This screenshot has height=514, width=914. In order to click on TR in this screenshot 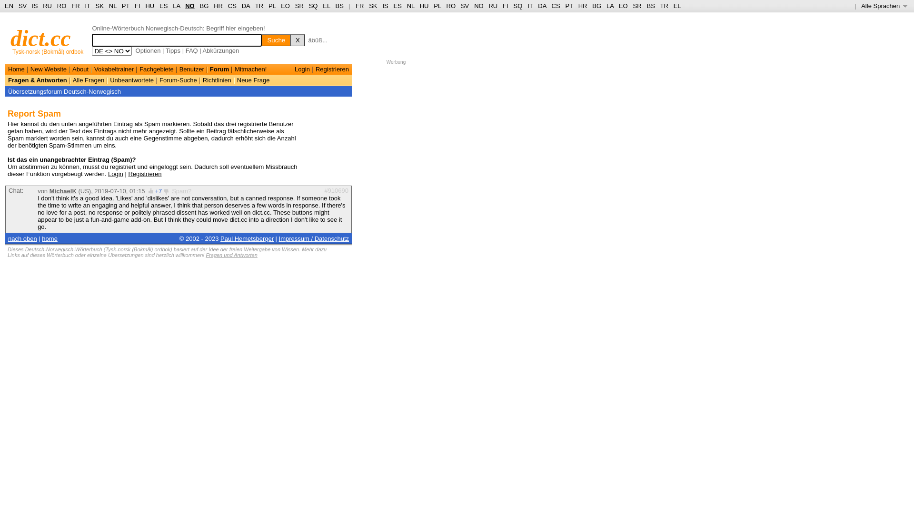, I will do `click(259, 6)`.